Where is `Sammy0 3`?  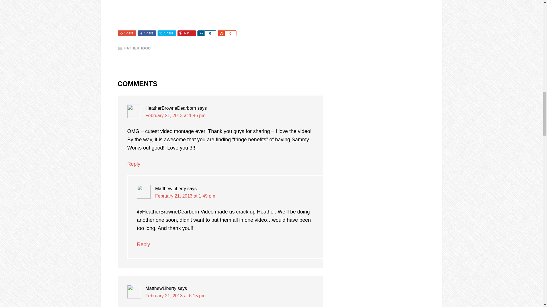
Sammy0 3 is located at coordinates (189, 10).